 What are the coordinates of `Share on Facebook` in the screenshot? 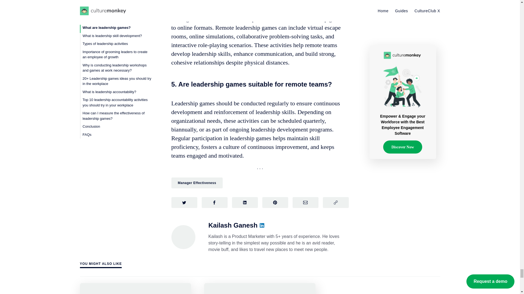 It's located at (214, 202).